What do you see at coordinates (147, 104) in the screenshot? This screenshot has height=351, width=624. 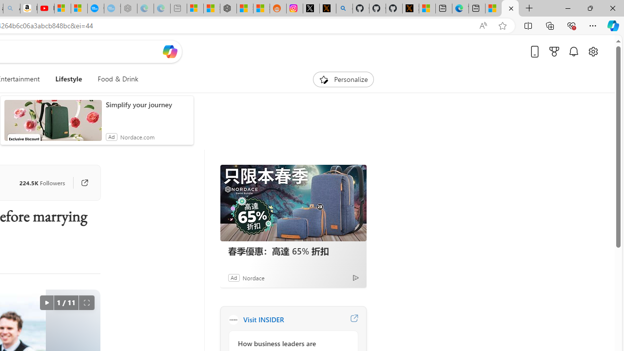 I see `Simplify your journey` at bounding box center [147, 104].